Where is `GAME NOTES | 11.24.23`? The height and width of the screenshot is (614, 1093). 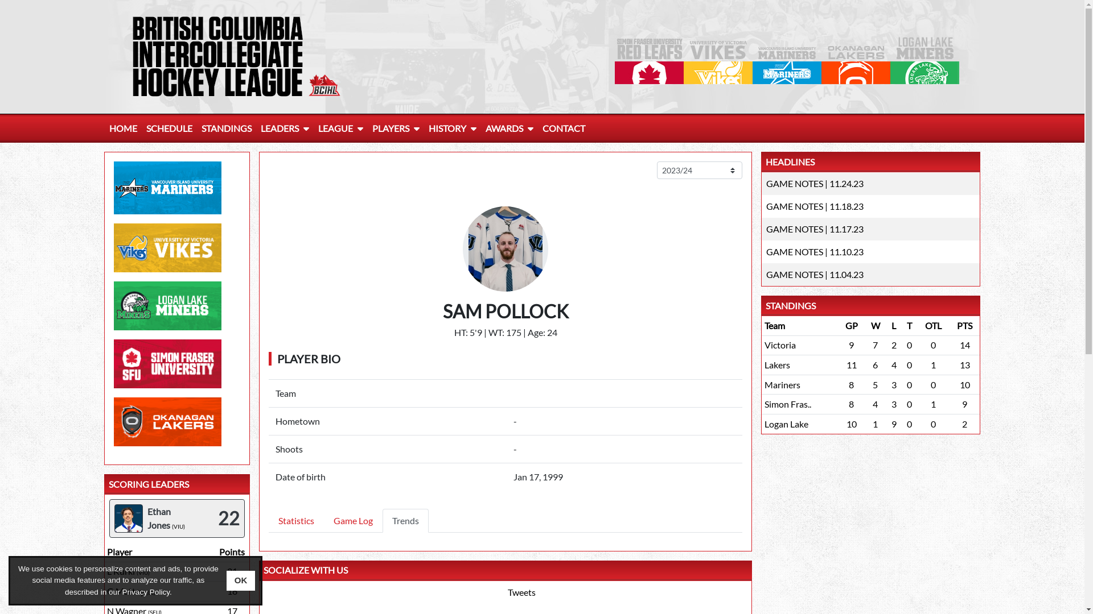 GAME NOTES | 11.24.23 is located at coordinates (815, 183).